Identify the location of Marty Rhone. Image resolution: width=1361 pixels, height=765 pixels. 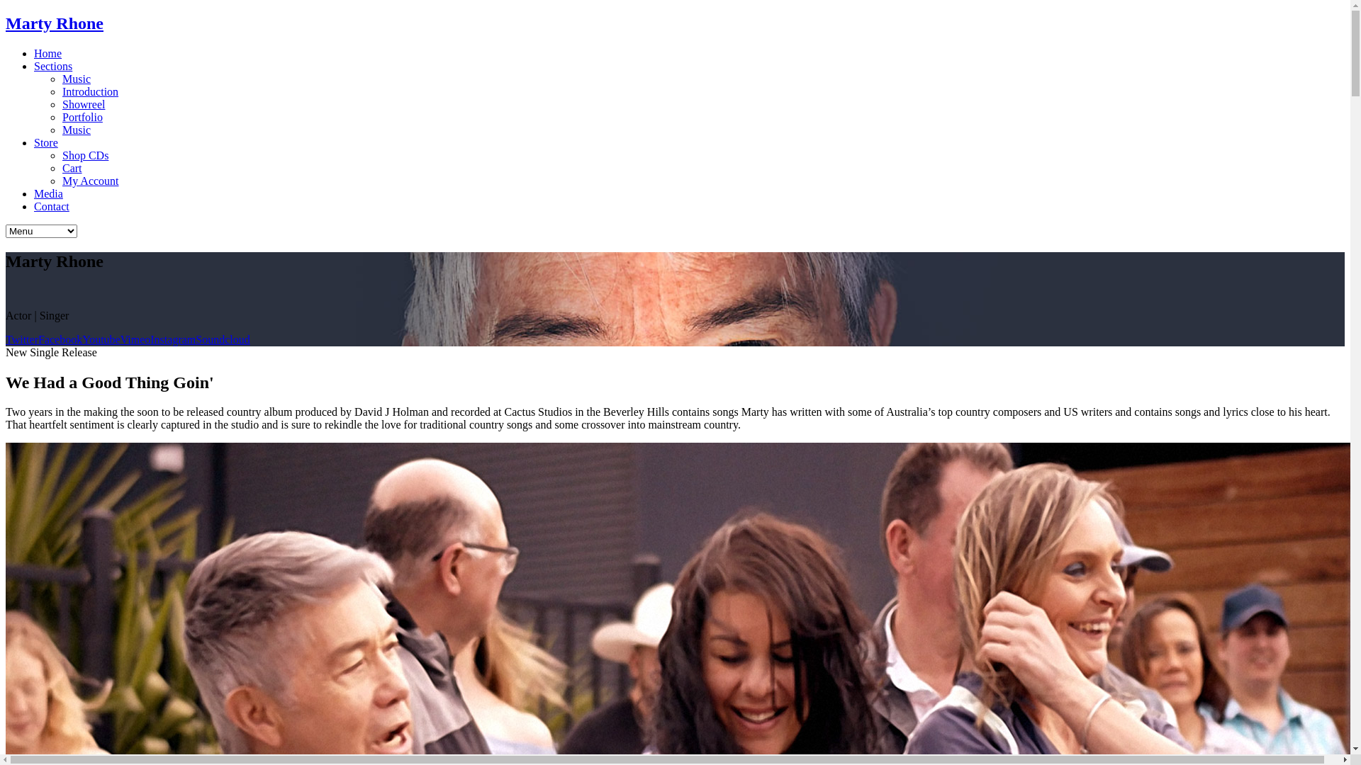
(675, 24).